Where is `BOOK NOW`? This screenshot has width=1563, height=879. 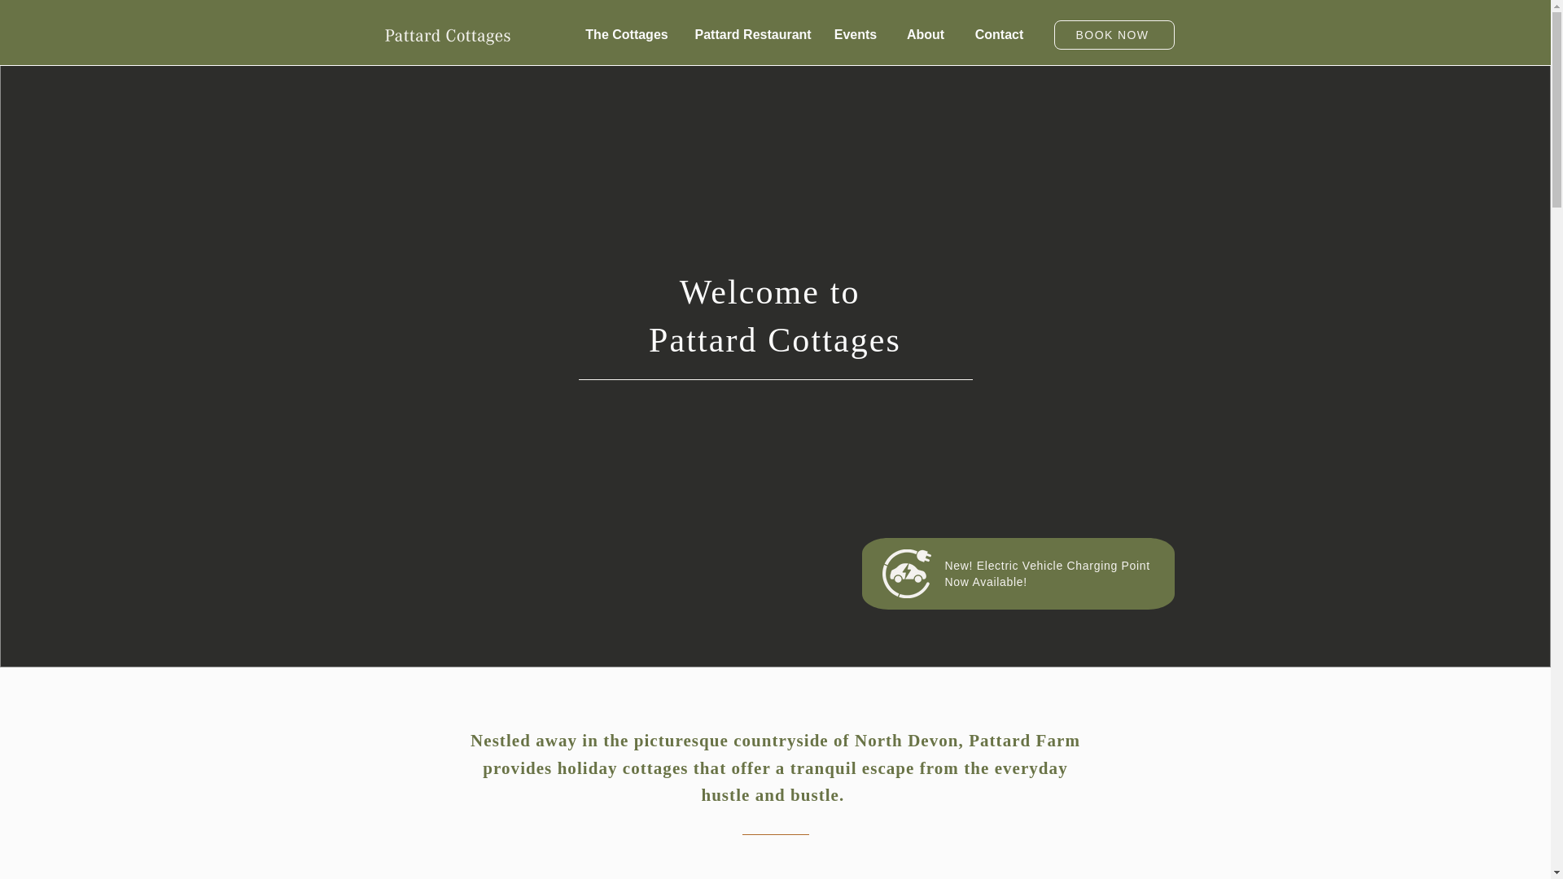
BOOK NOW is located at coordinates (1114, 34).